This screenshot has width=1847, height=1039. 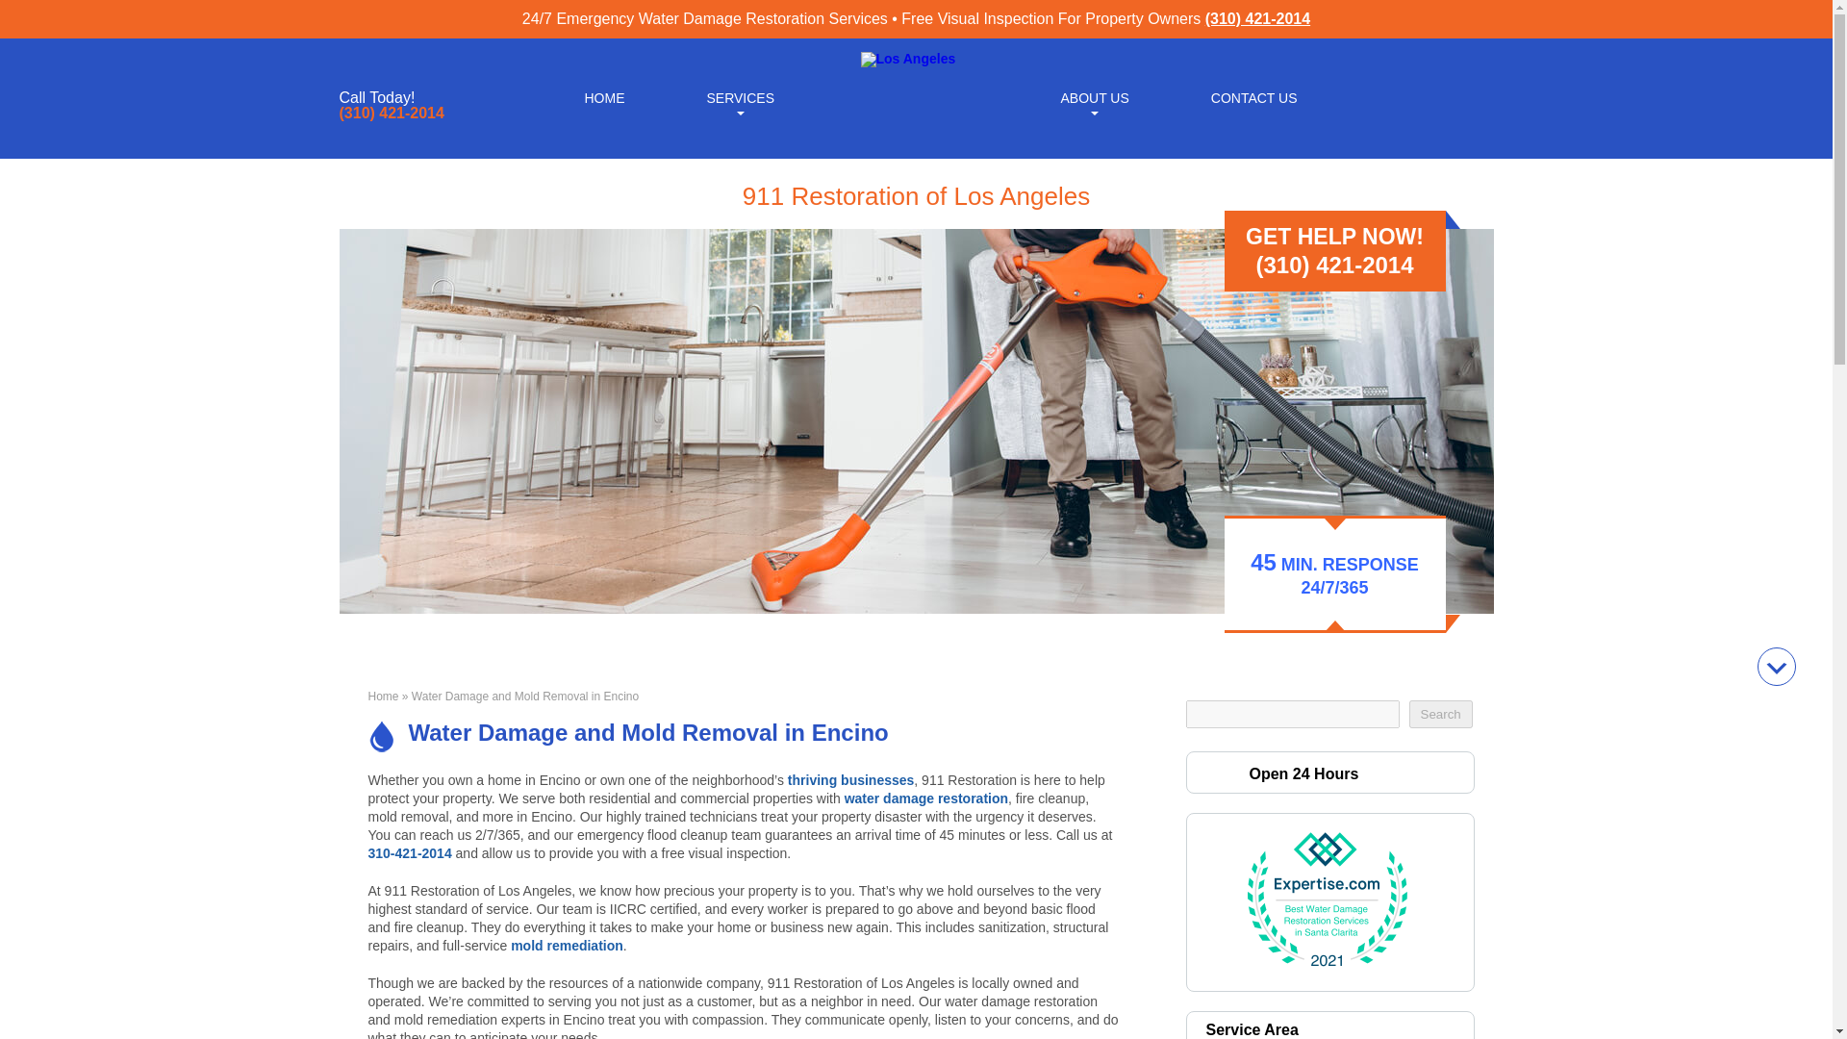 What do you see at coordinates (604, 96) in the screenshot?
I see `HOME` at bounding box center [604, 96].